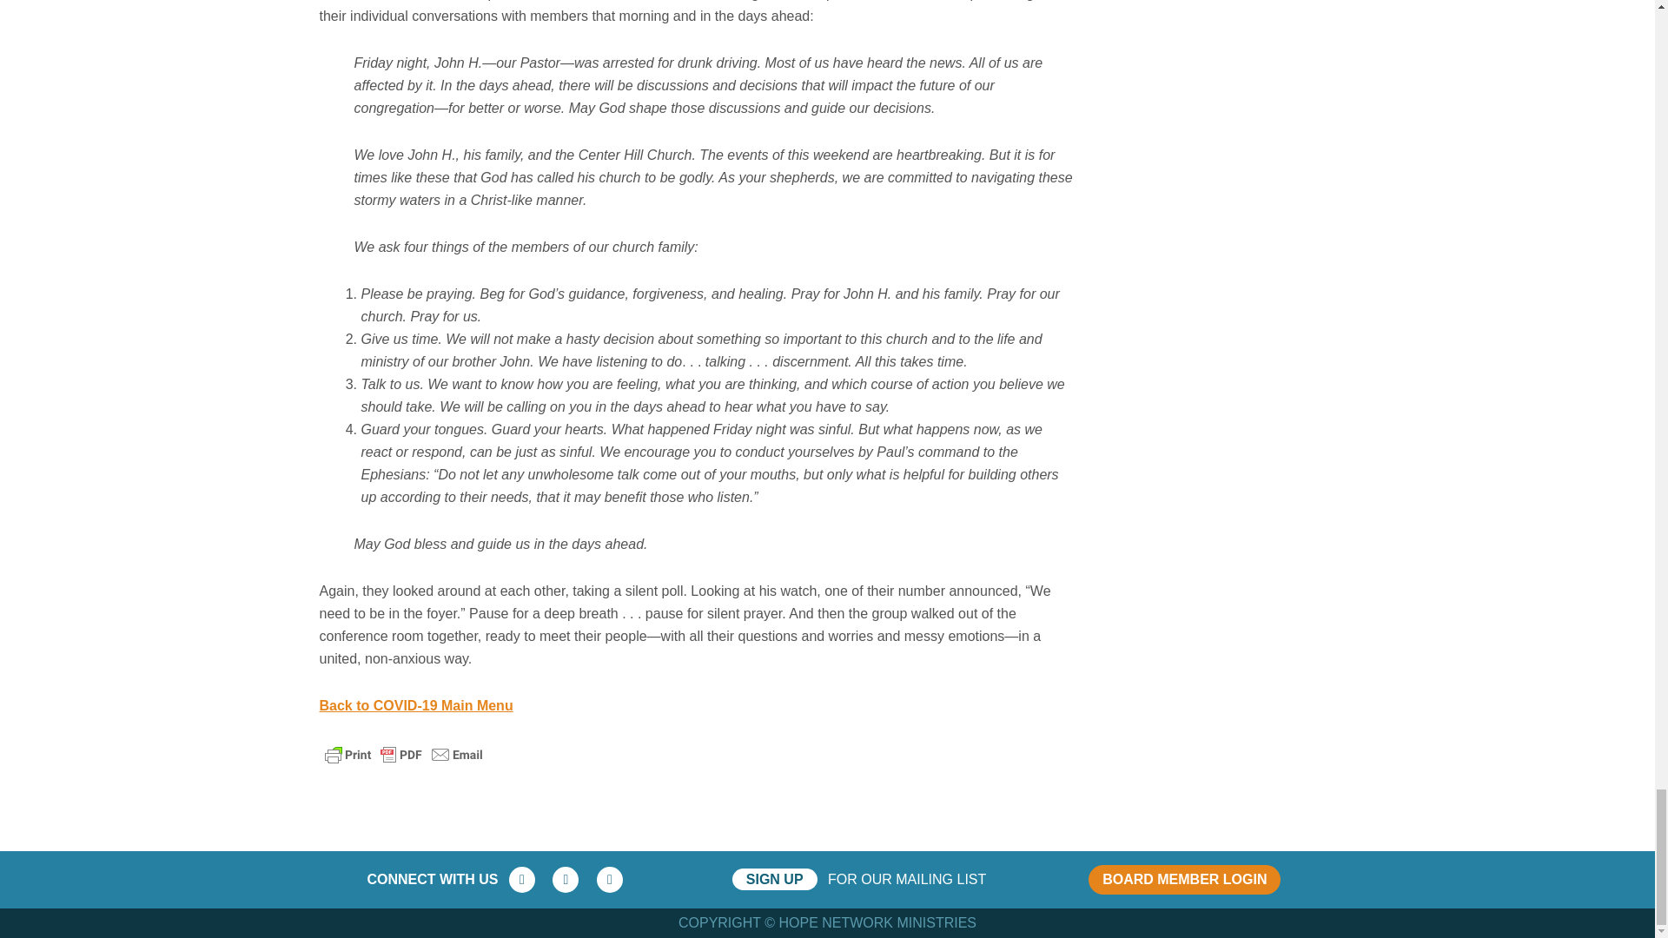 The height and width of the screenshot is (938, 1668). I want to click on Back to COVID-19 Main Menu, so click(417, 705).